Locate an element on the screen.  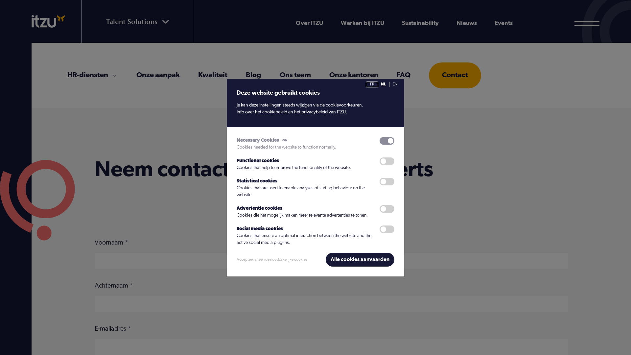
Blog is located at coordinates (254, 76).